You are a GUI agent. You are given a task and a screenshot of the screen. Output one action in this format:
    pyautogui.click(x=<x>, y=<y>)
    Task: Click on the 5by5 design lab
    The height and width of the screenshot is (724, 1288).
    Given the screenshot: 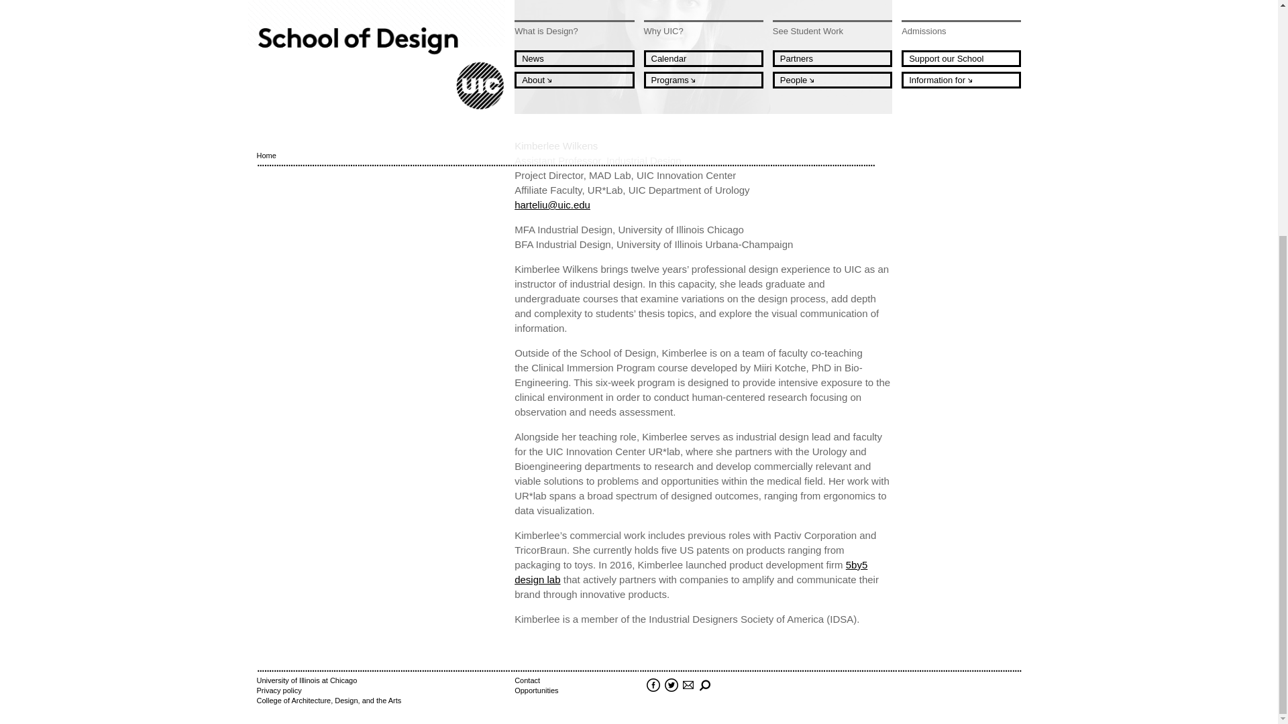 What is the action you would take?
    pyautogui.click(x=690, y=571)
    